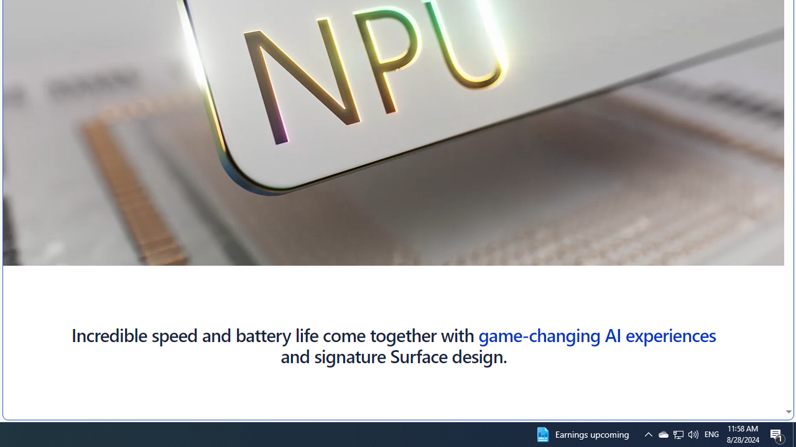  Describe the element at coordinates (688, 256) in the screenshot. I see `Captions` at that location.